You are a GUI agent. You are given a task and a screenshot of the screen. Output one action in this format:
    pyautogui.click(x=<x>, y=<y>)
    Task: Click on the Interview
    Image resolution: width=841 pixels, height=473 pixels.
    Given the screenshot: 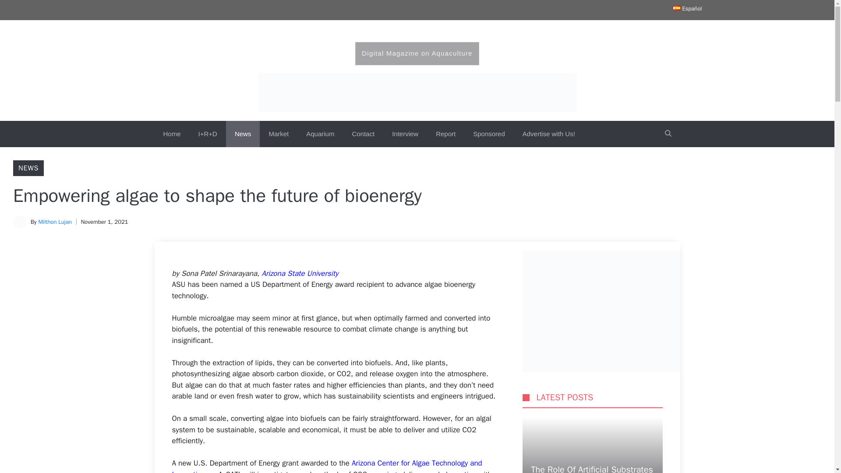 What is the action you would take?
    pyautogui.click(x=405, y=134)
    